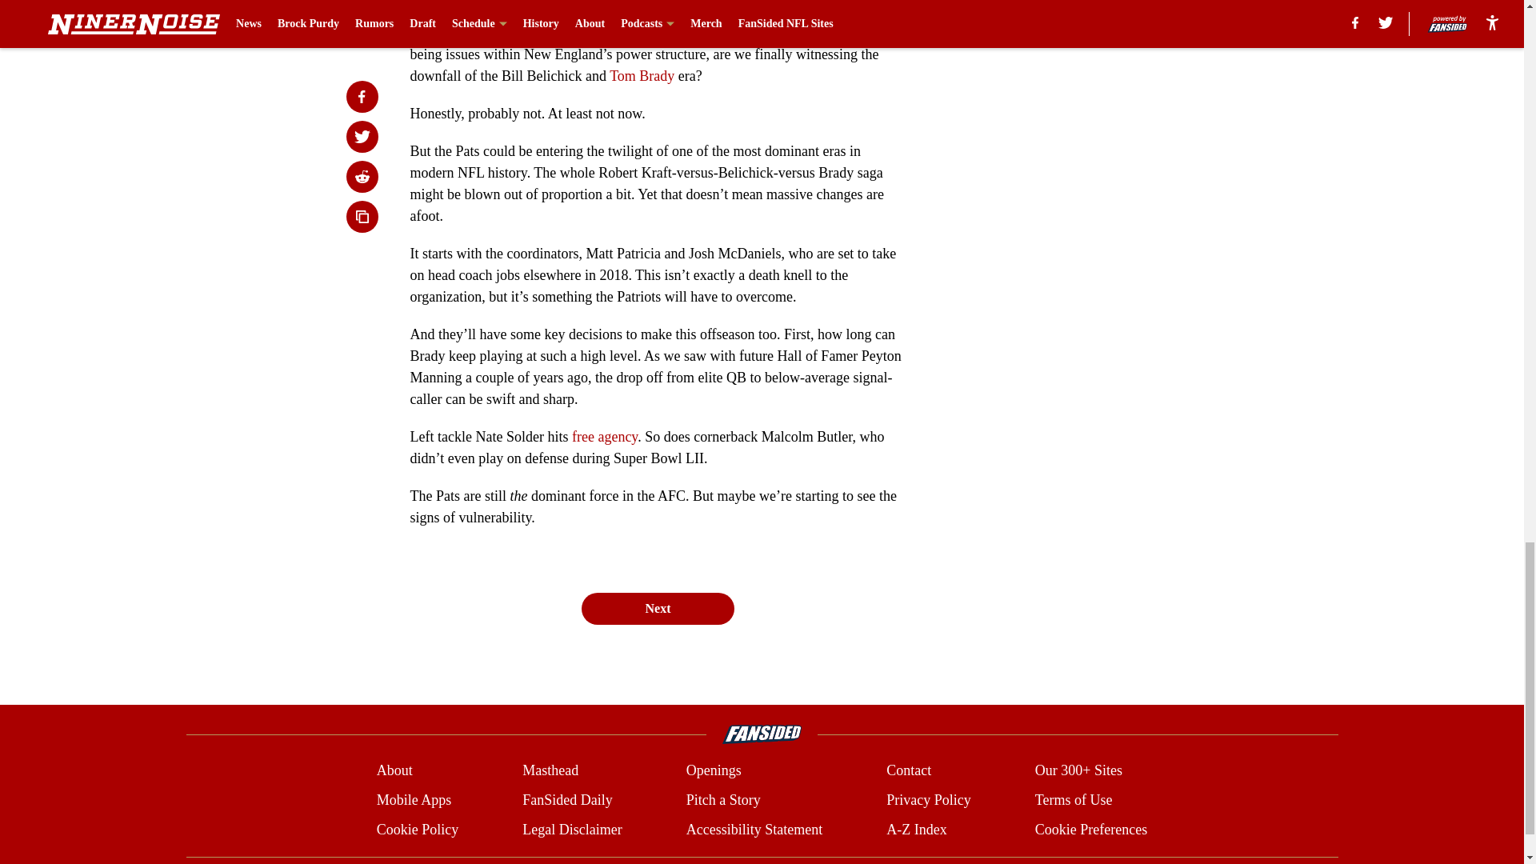  Describe the element at coordinates (908, 771) in the screenshot. I see `Contact` at that location.